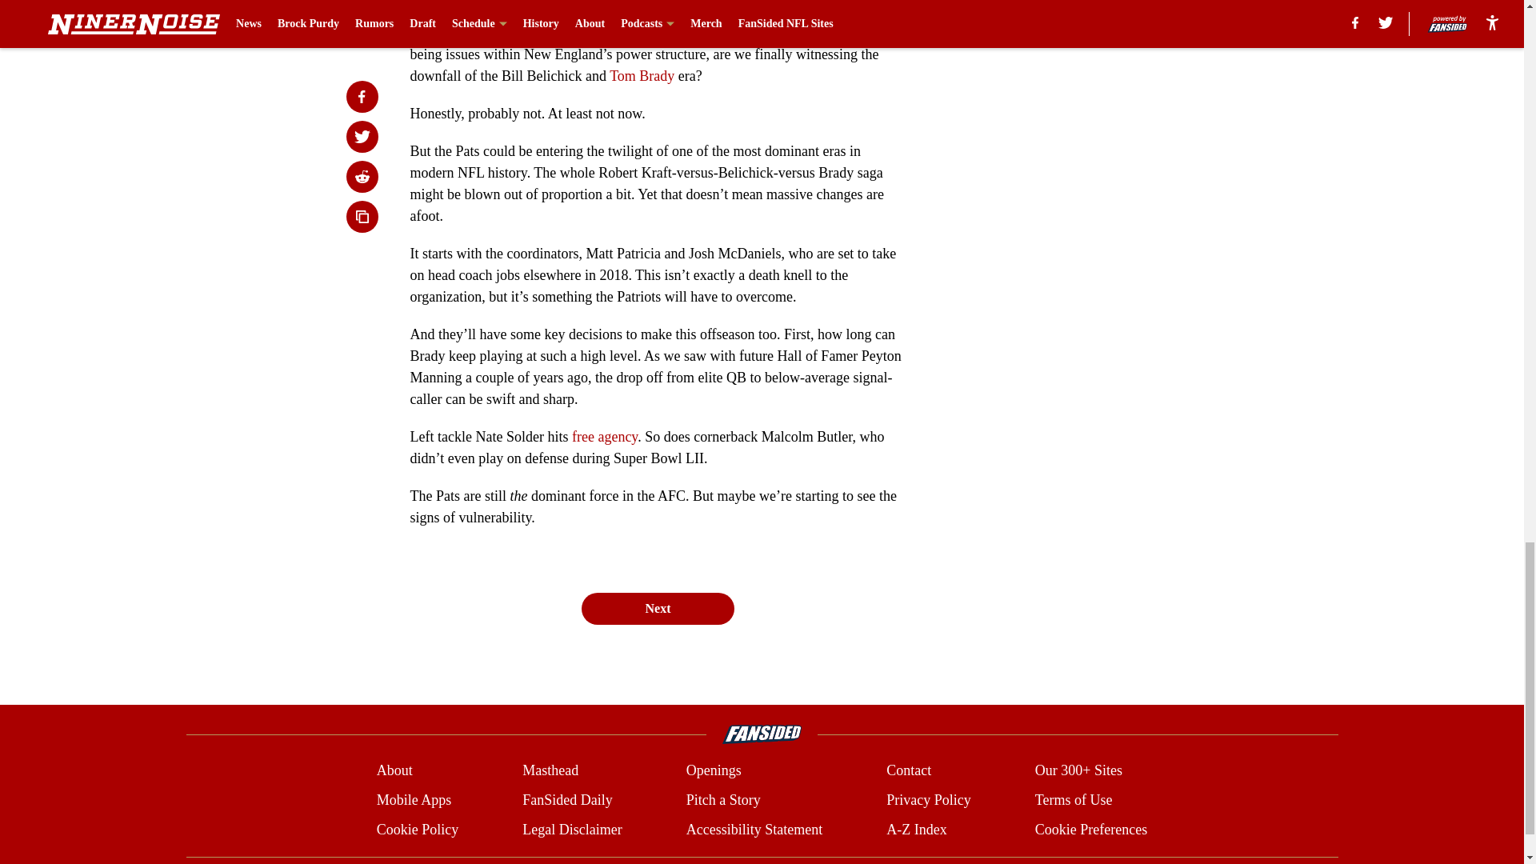  Describe the element at coordinates (908, 771) in the screenshot. I see `Contact` at that location.